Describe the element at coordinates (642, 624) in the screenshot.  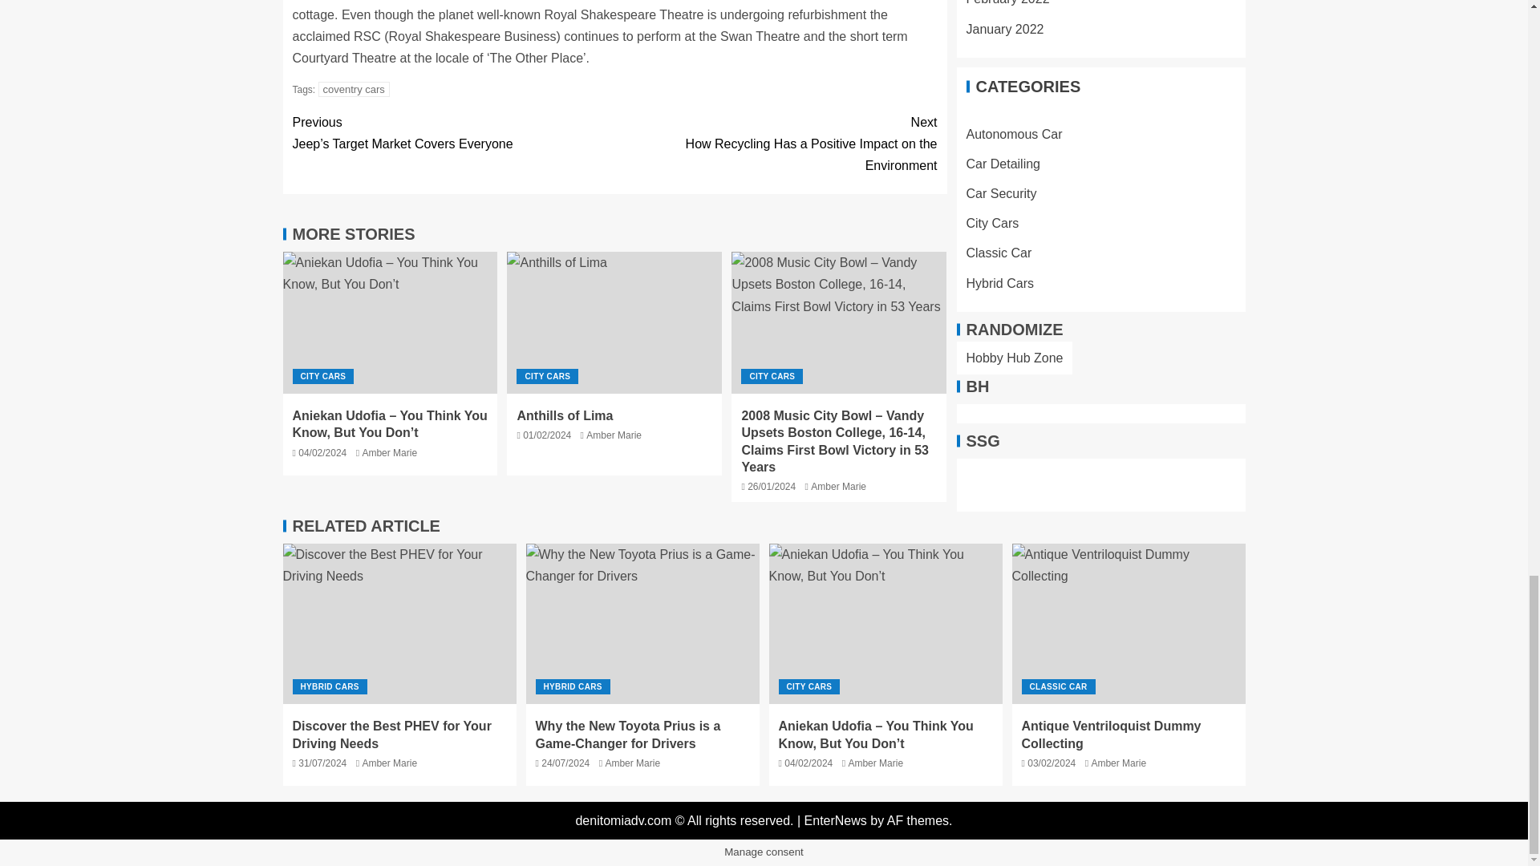
I see `CITY CARS` at that location.